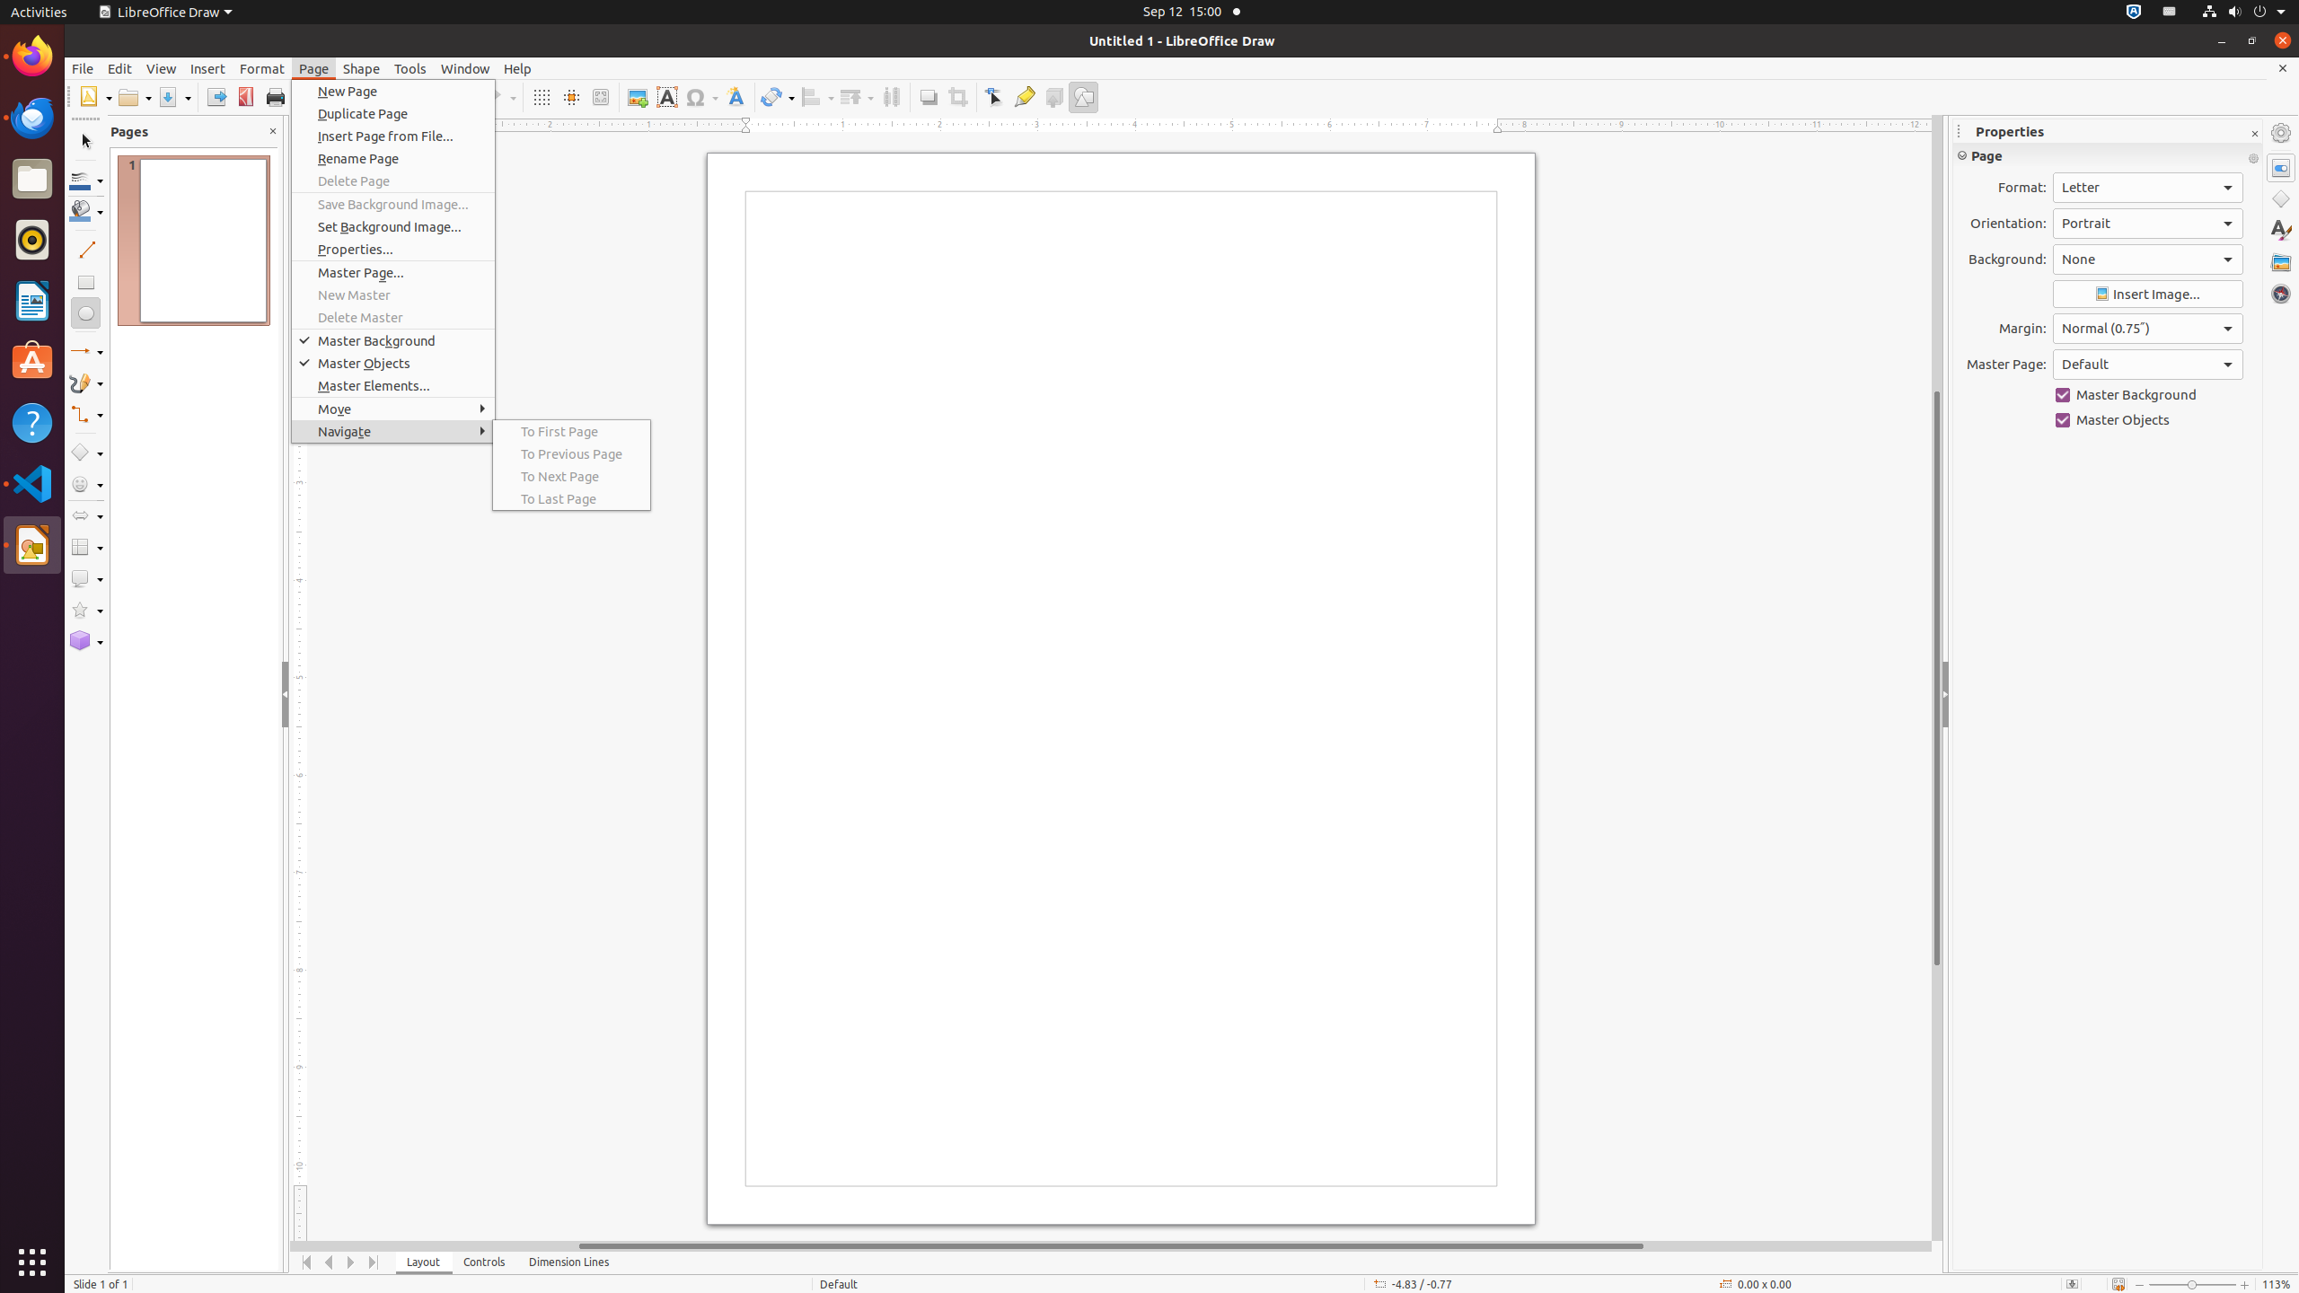  What do you see at coordinates (86, 142) in the screenshot?
I see `Select` at bounding box center [86, 142].